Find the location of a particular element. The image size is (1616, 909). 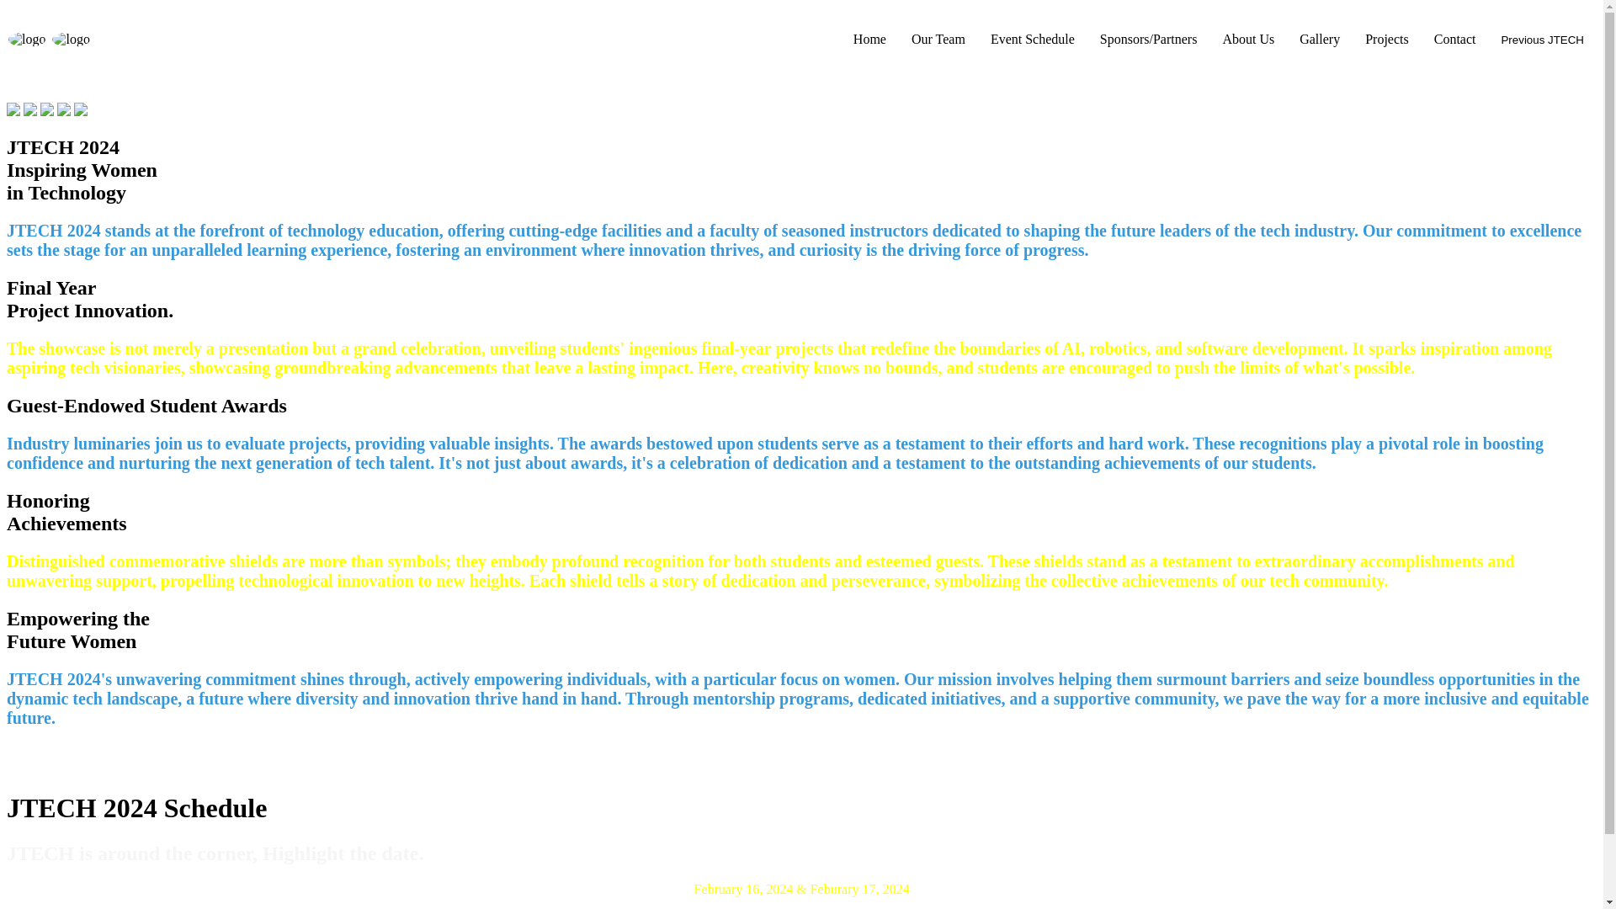

About Us is located at coordinates (1247, 39).